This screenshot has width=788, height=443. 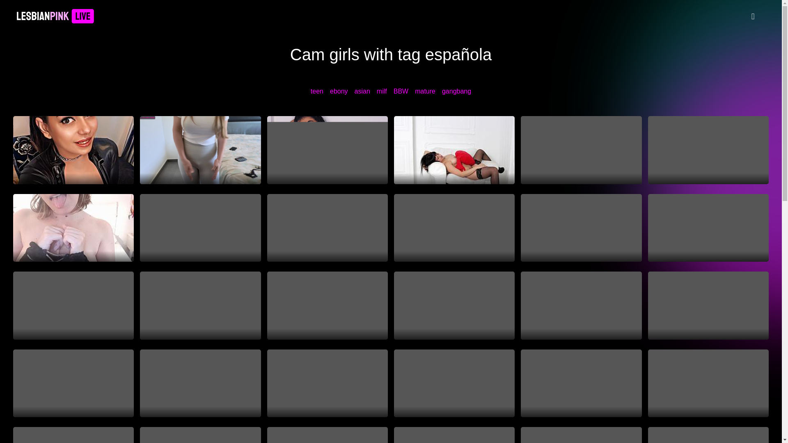 I want to click on gangbang, so click(x=456, y=91).